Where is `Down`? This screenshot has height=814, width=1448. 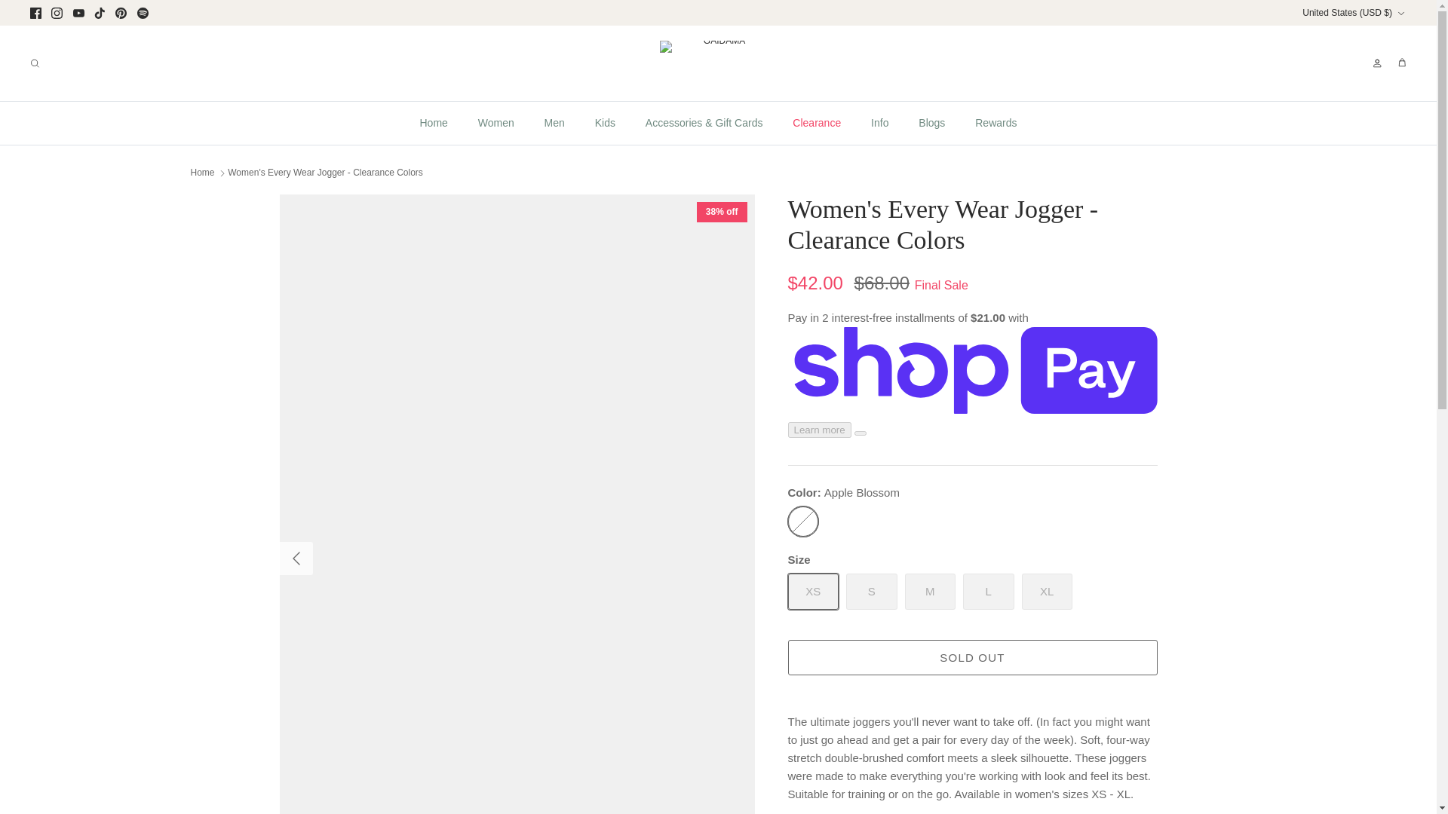 Down is located at coordinates (1400, 13).